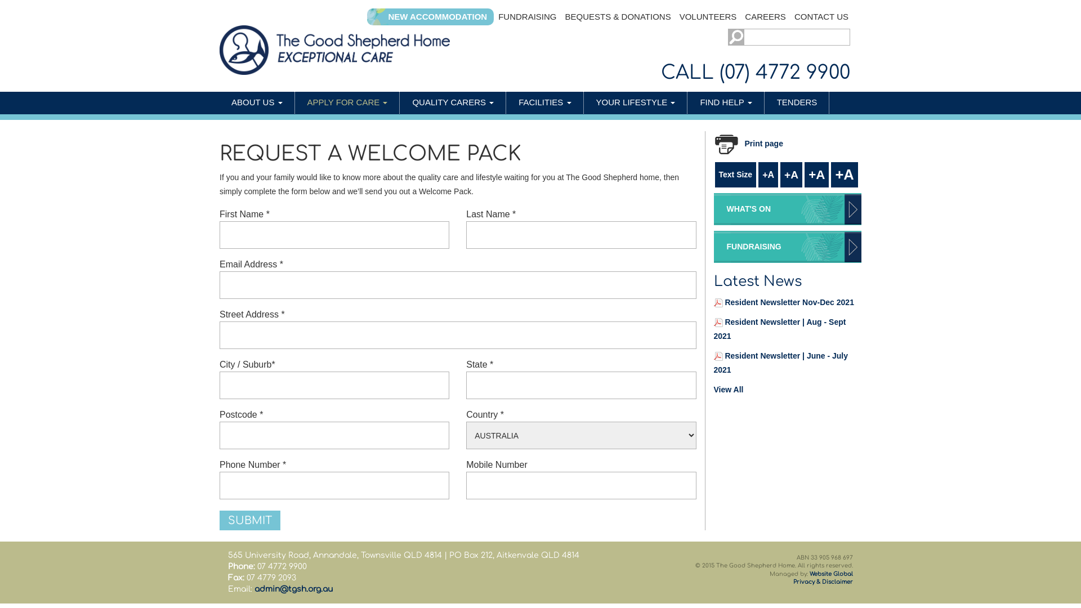 The height and width of the screenshot is (608, 1081). What do you see at coordinates (780, 329) in the screenshot?
I see `Resident Newsletter | Aug - Sept 2021` at bounding box center [780, 329].